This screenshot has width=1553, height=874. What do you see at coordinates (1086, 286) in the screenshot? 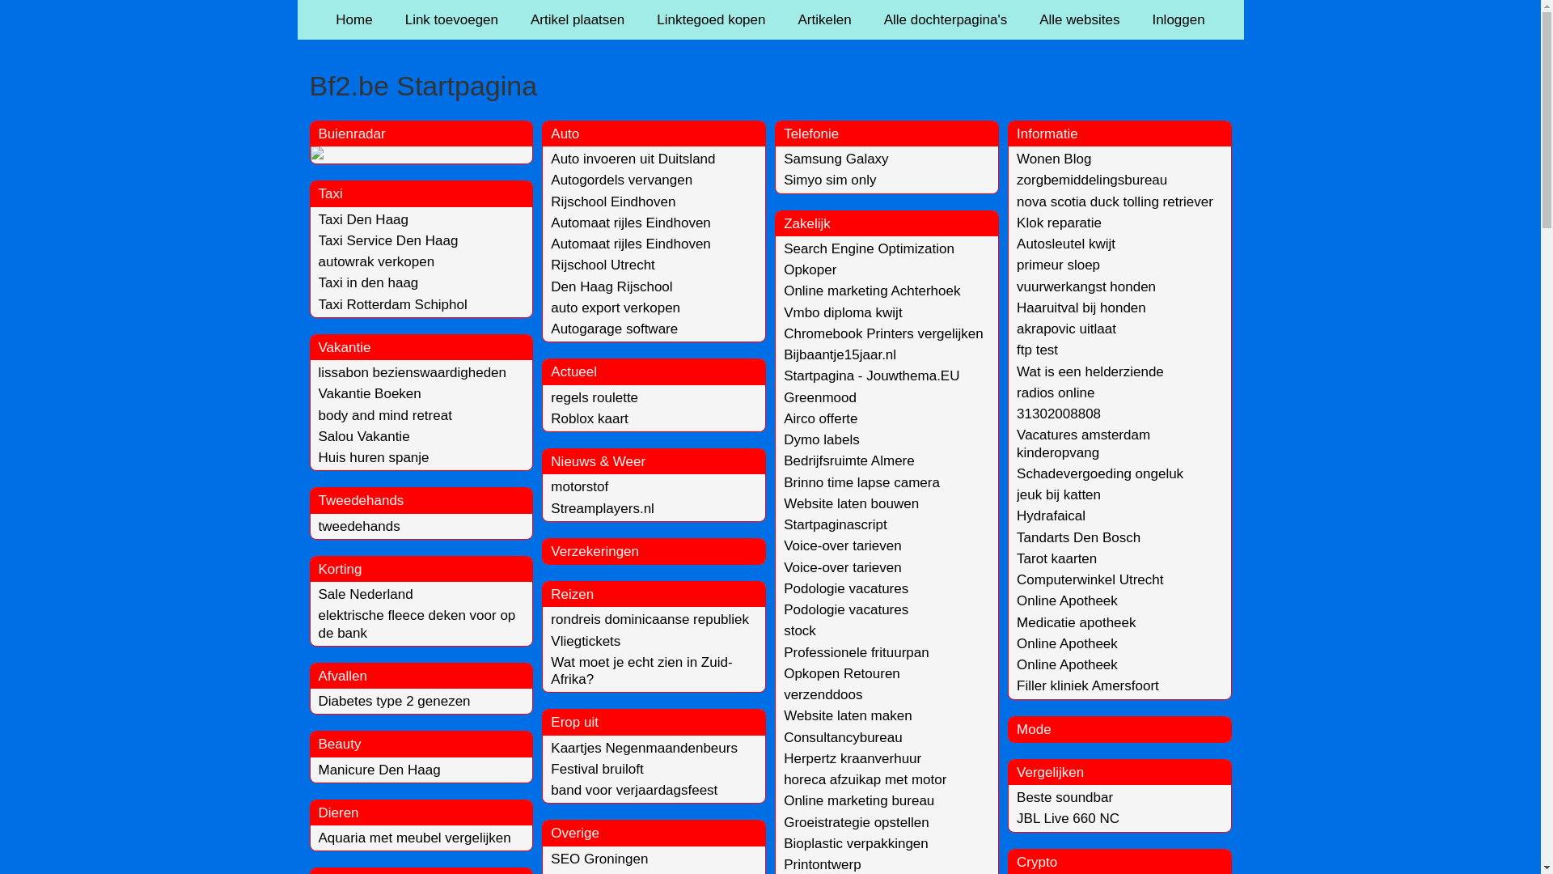
I see `vuurwerkangst honden` at bounding box center [1086, 286].